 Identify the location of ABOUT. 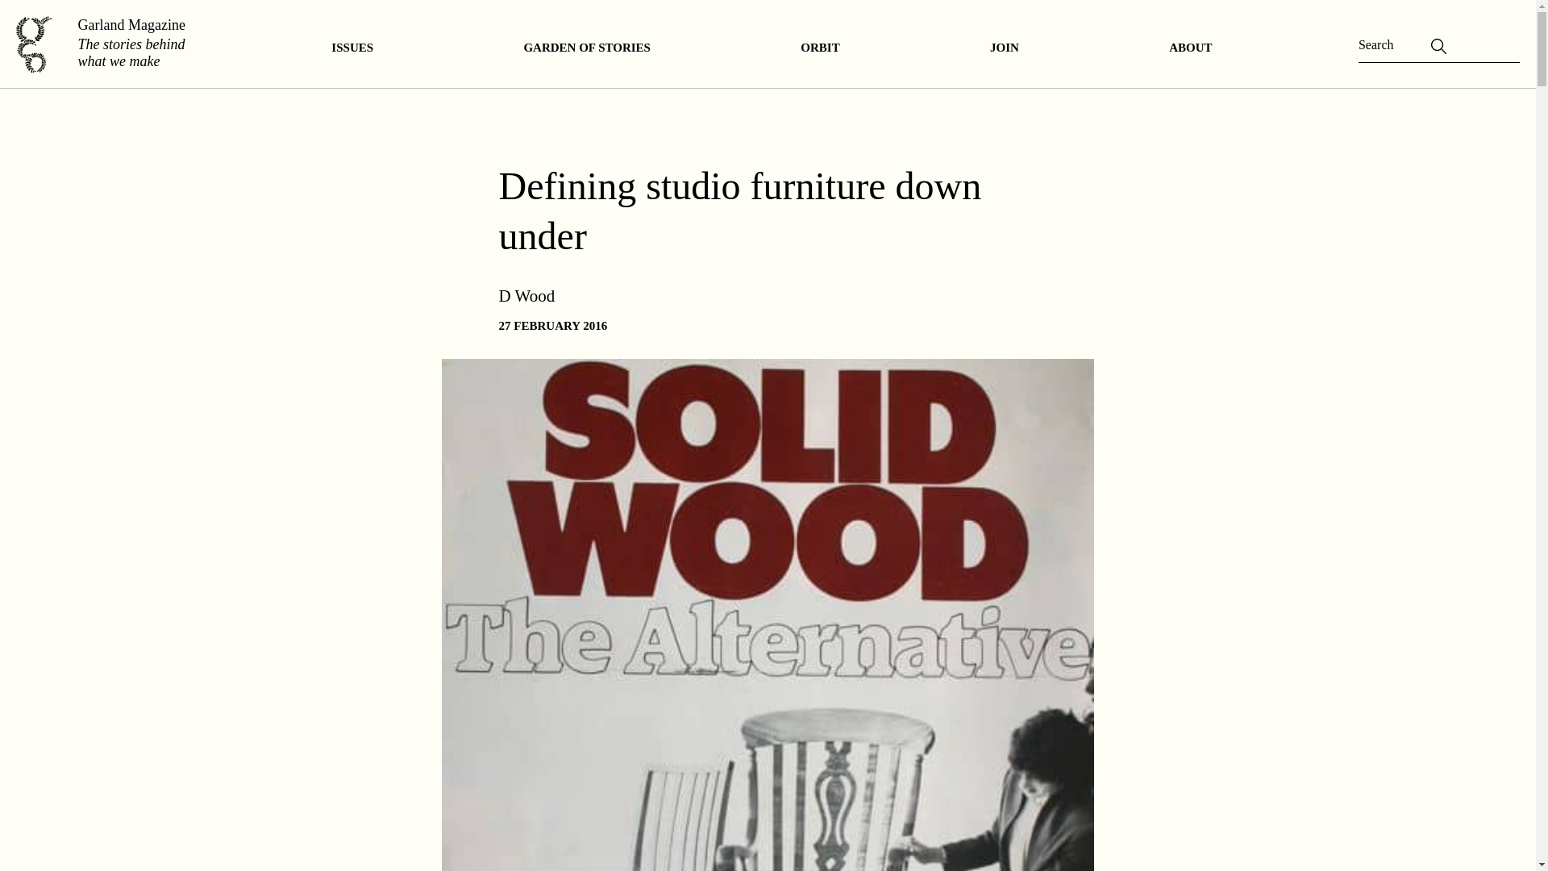
(1190, 47).